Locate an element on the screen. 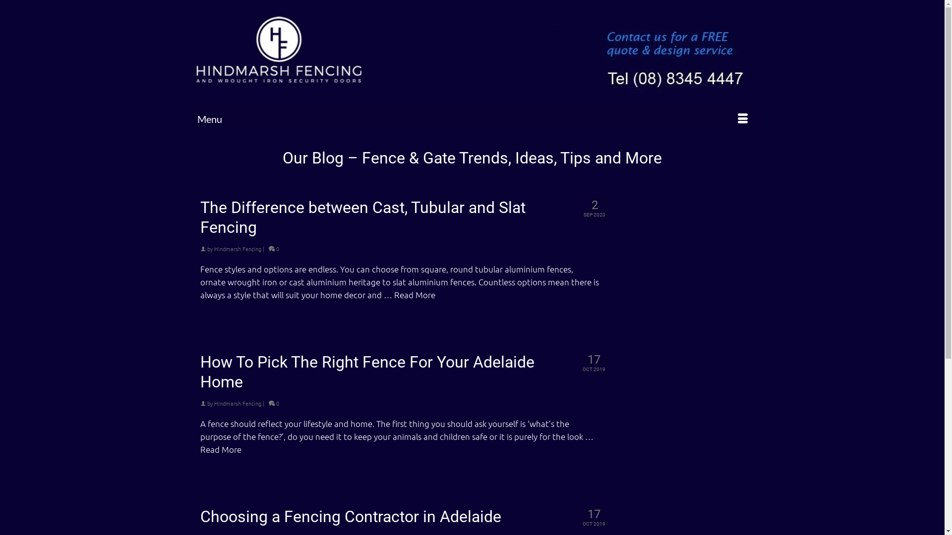 The image size is (952, 535). How To Pick The Right Fence For Your Adelaide Home is located at coordinates (400, 372).